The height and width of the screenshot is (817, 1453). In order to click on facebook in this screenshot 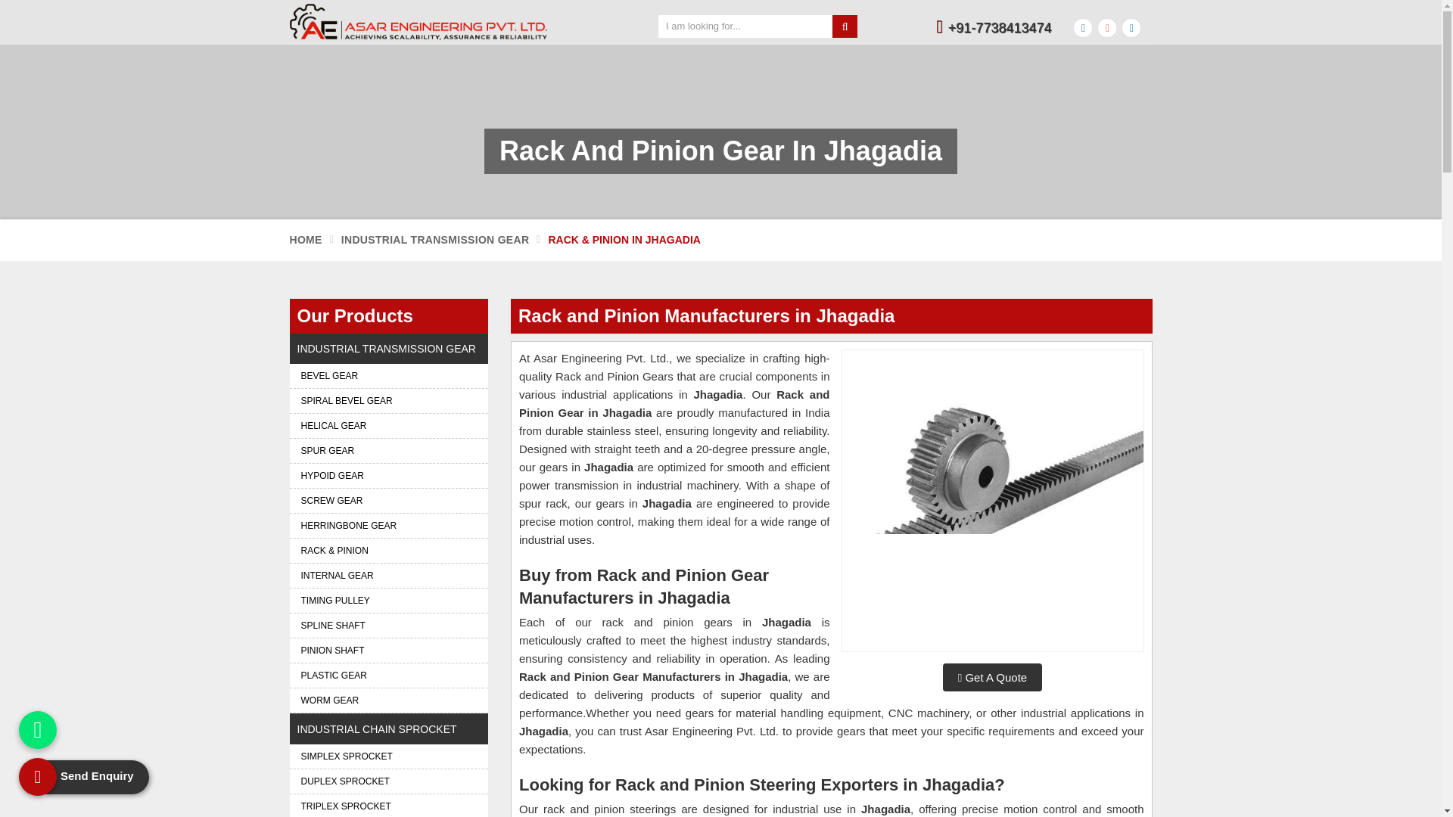, I will do `click(1082, 27)`.